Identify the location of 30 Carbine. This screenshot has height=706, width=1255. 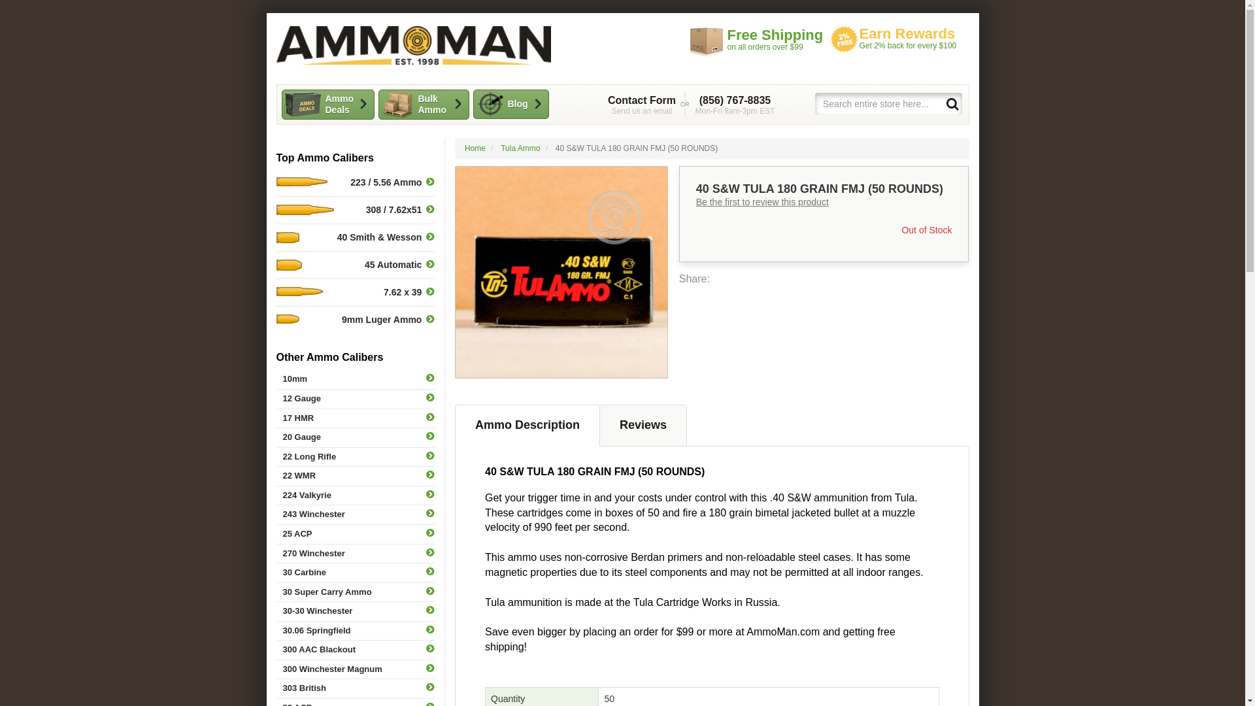
(355, 573).